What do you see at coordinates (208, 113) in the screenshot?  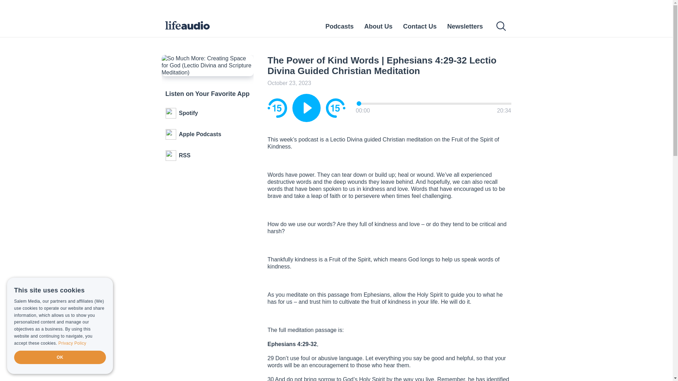 I see `Spotify` at bounding box center [208, 113].